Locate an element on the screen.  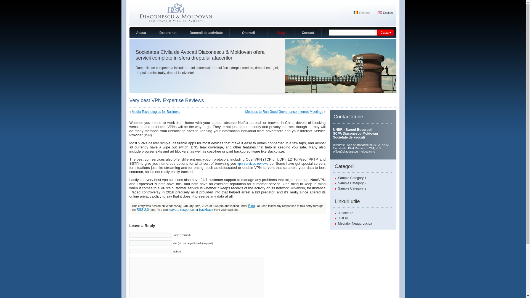
 English is located at coordinates (385, 12).